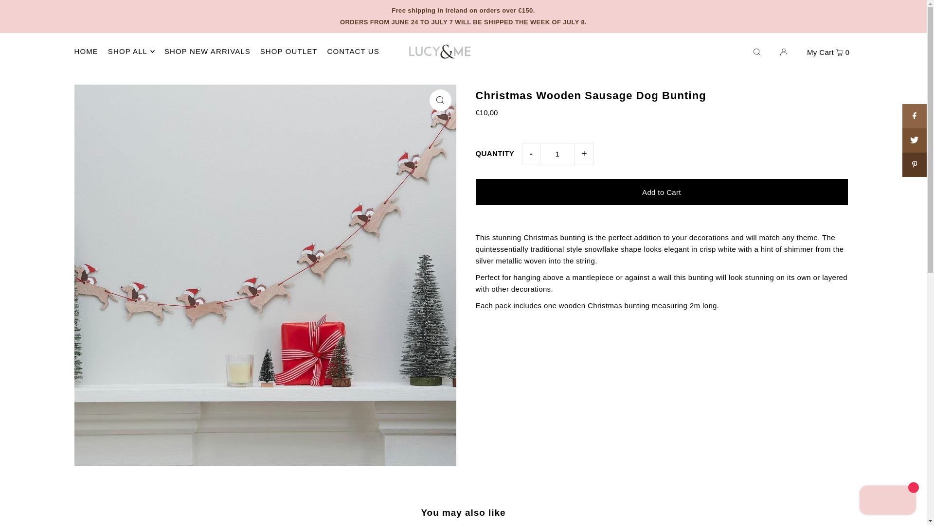 The height and width of the screenshot is (525, 934). Describe the element at coordinates (662, 192) in the screenshot. I see `Add to Cart` at that location.